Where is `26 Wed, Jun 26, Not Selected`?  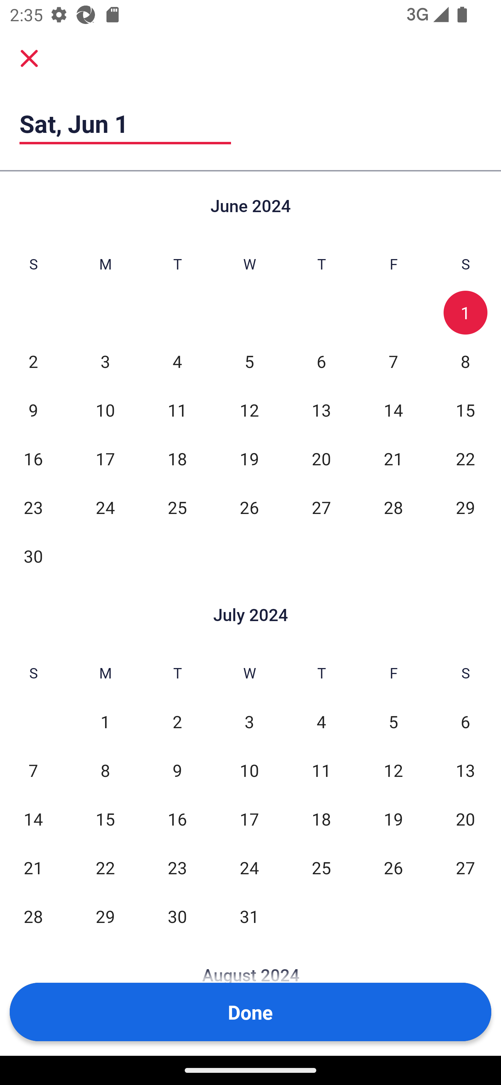
26 Wed, Jun 26, Not Selected is located at coordinates (249, 507).